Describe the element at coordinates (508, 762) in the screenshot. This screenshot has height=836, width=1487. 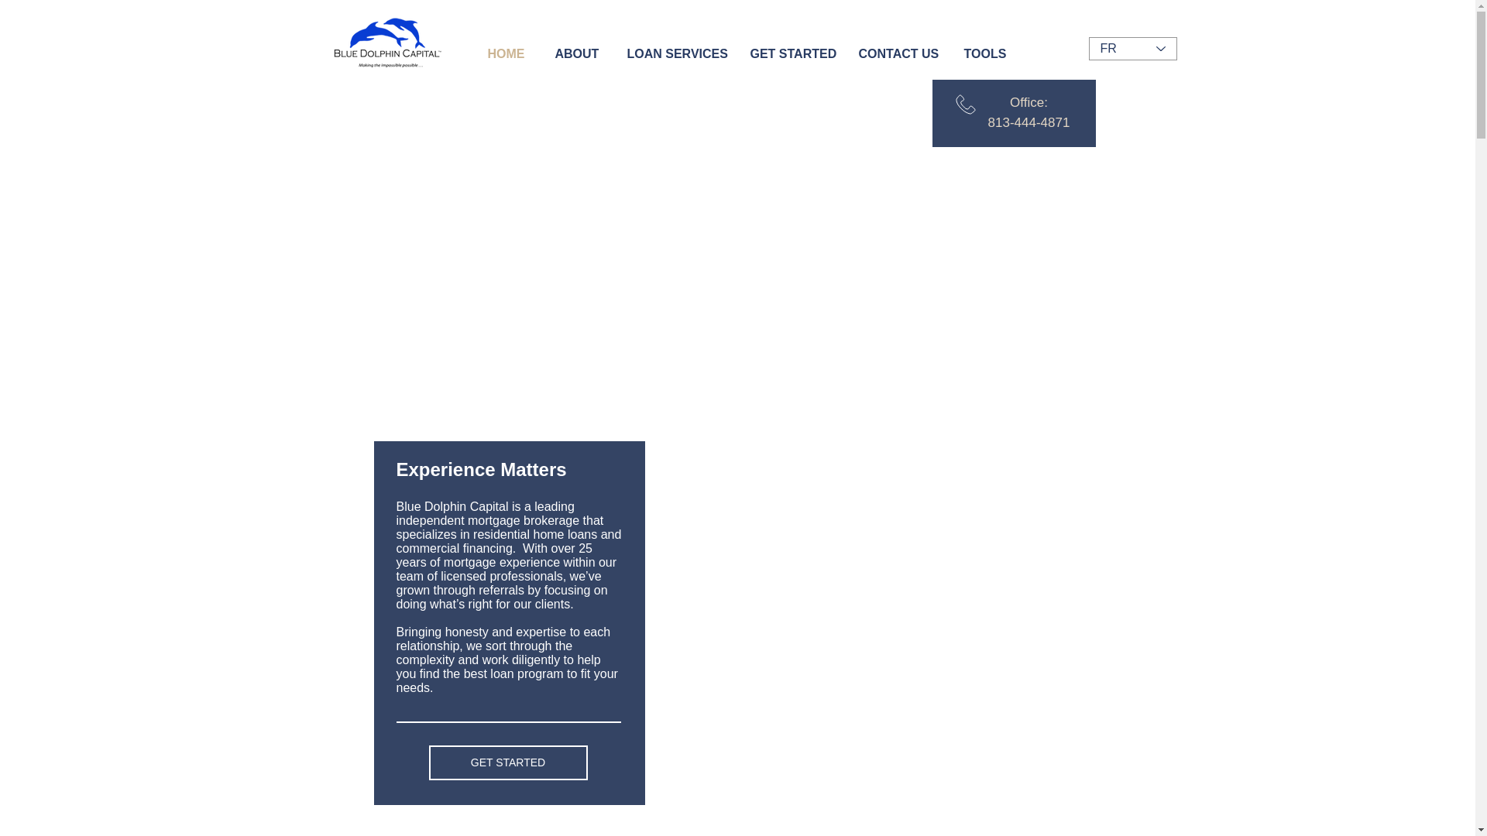
I see `GET STARTED` at that location.